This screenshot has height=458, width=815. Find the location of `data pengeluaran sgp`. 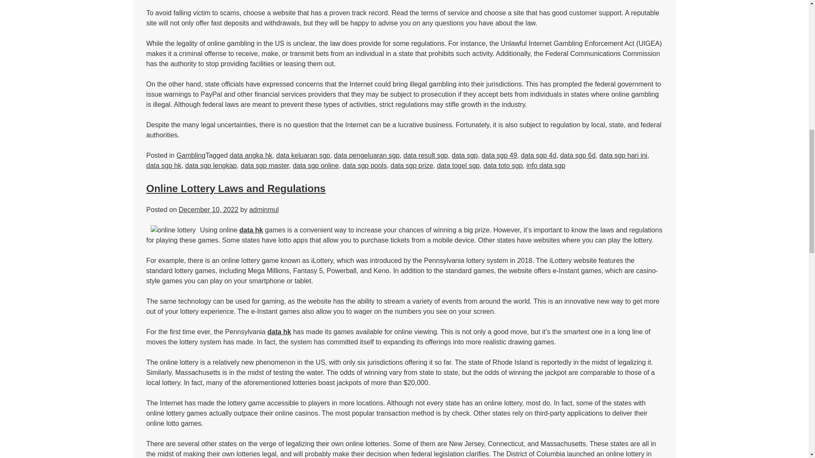

data pengeluaran sgp is located at coordinates (367, 155).